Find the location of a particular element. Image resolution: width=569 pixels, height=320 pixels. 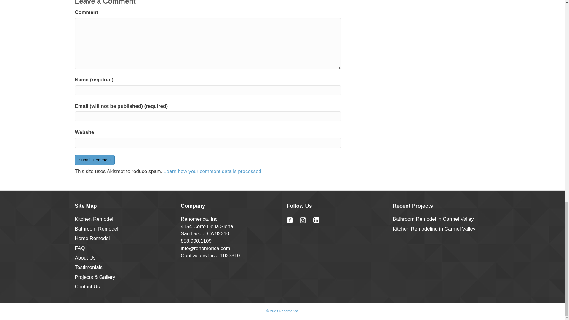

Home Remodel is located at coordinates (92, 238).